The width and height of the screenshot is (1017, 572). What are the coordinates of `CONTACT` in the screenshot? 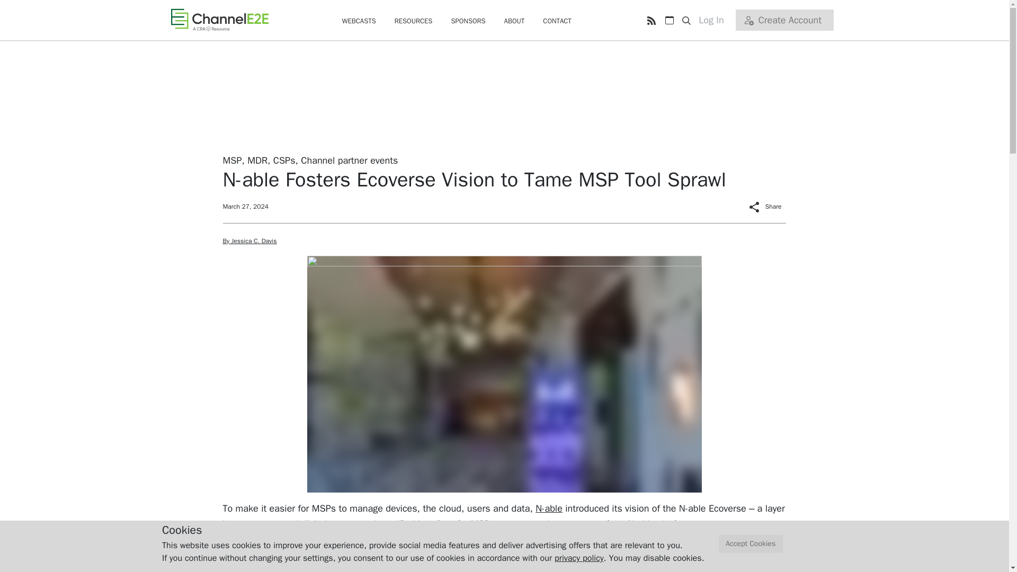 It's located at (557, 21).